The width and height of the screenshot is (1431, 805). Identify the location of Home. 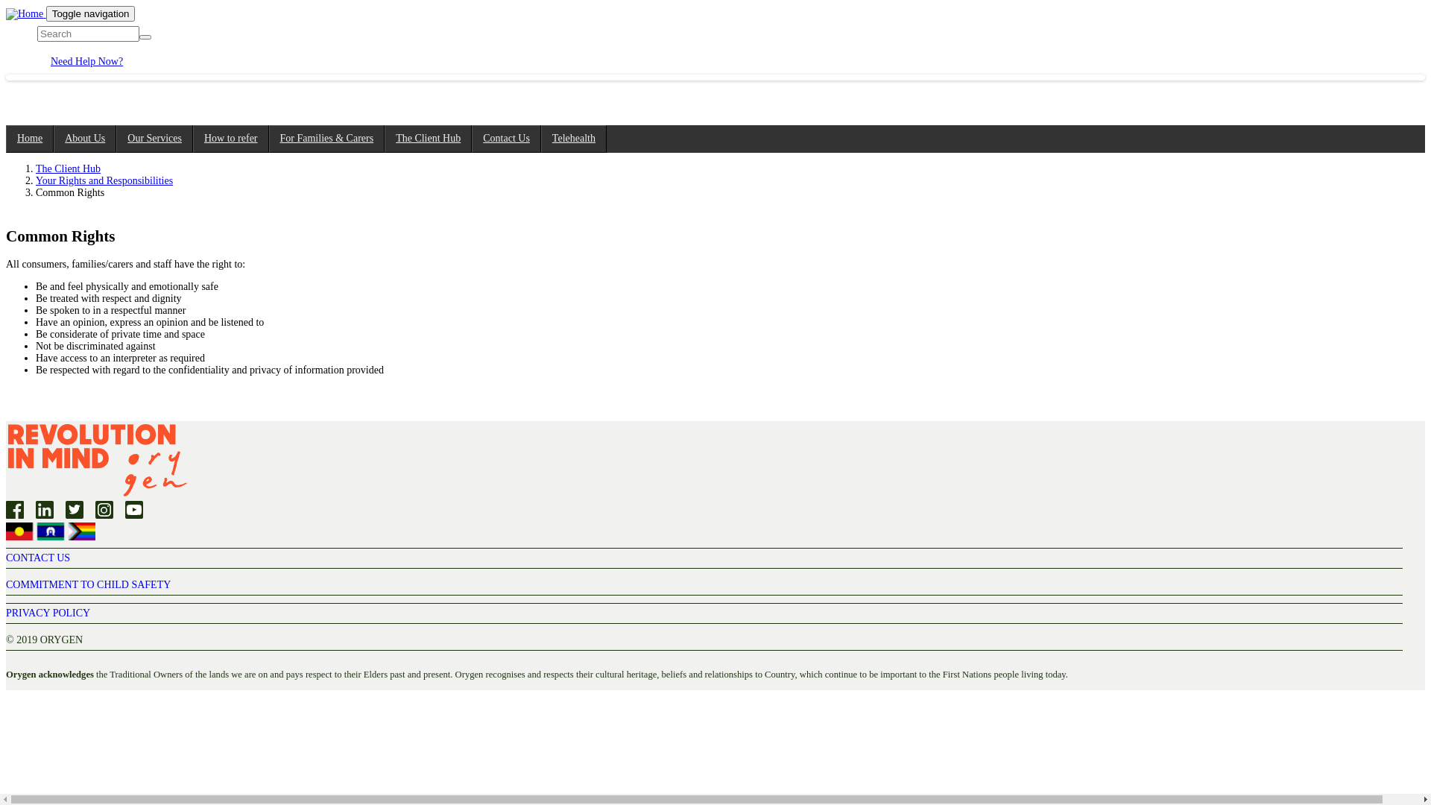
(26, 13).